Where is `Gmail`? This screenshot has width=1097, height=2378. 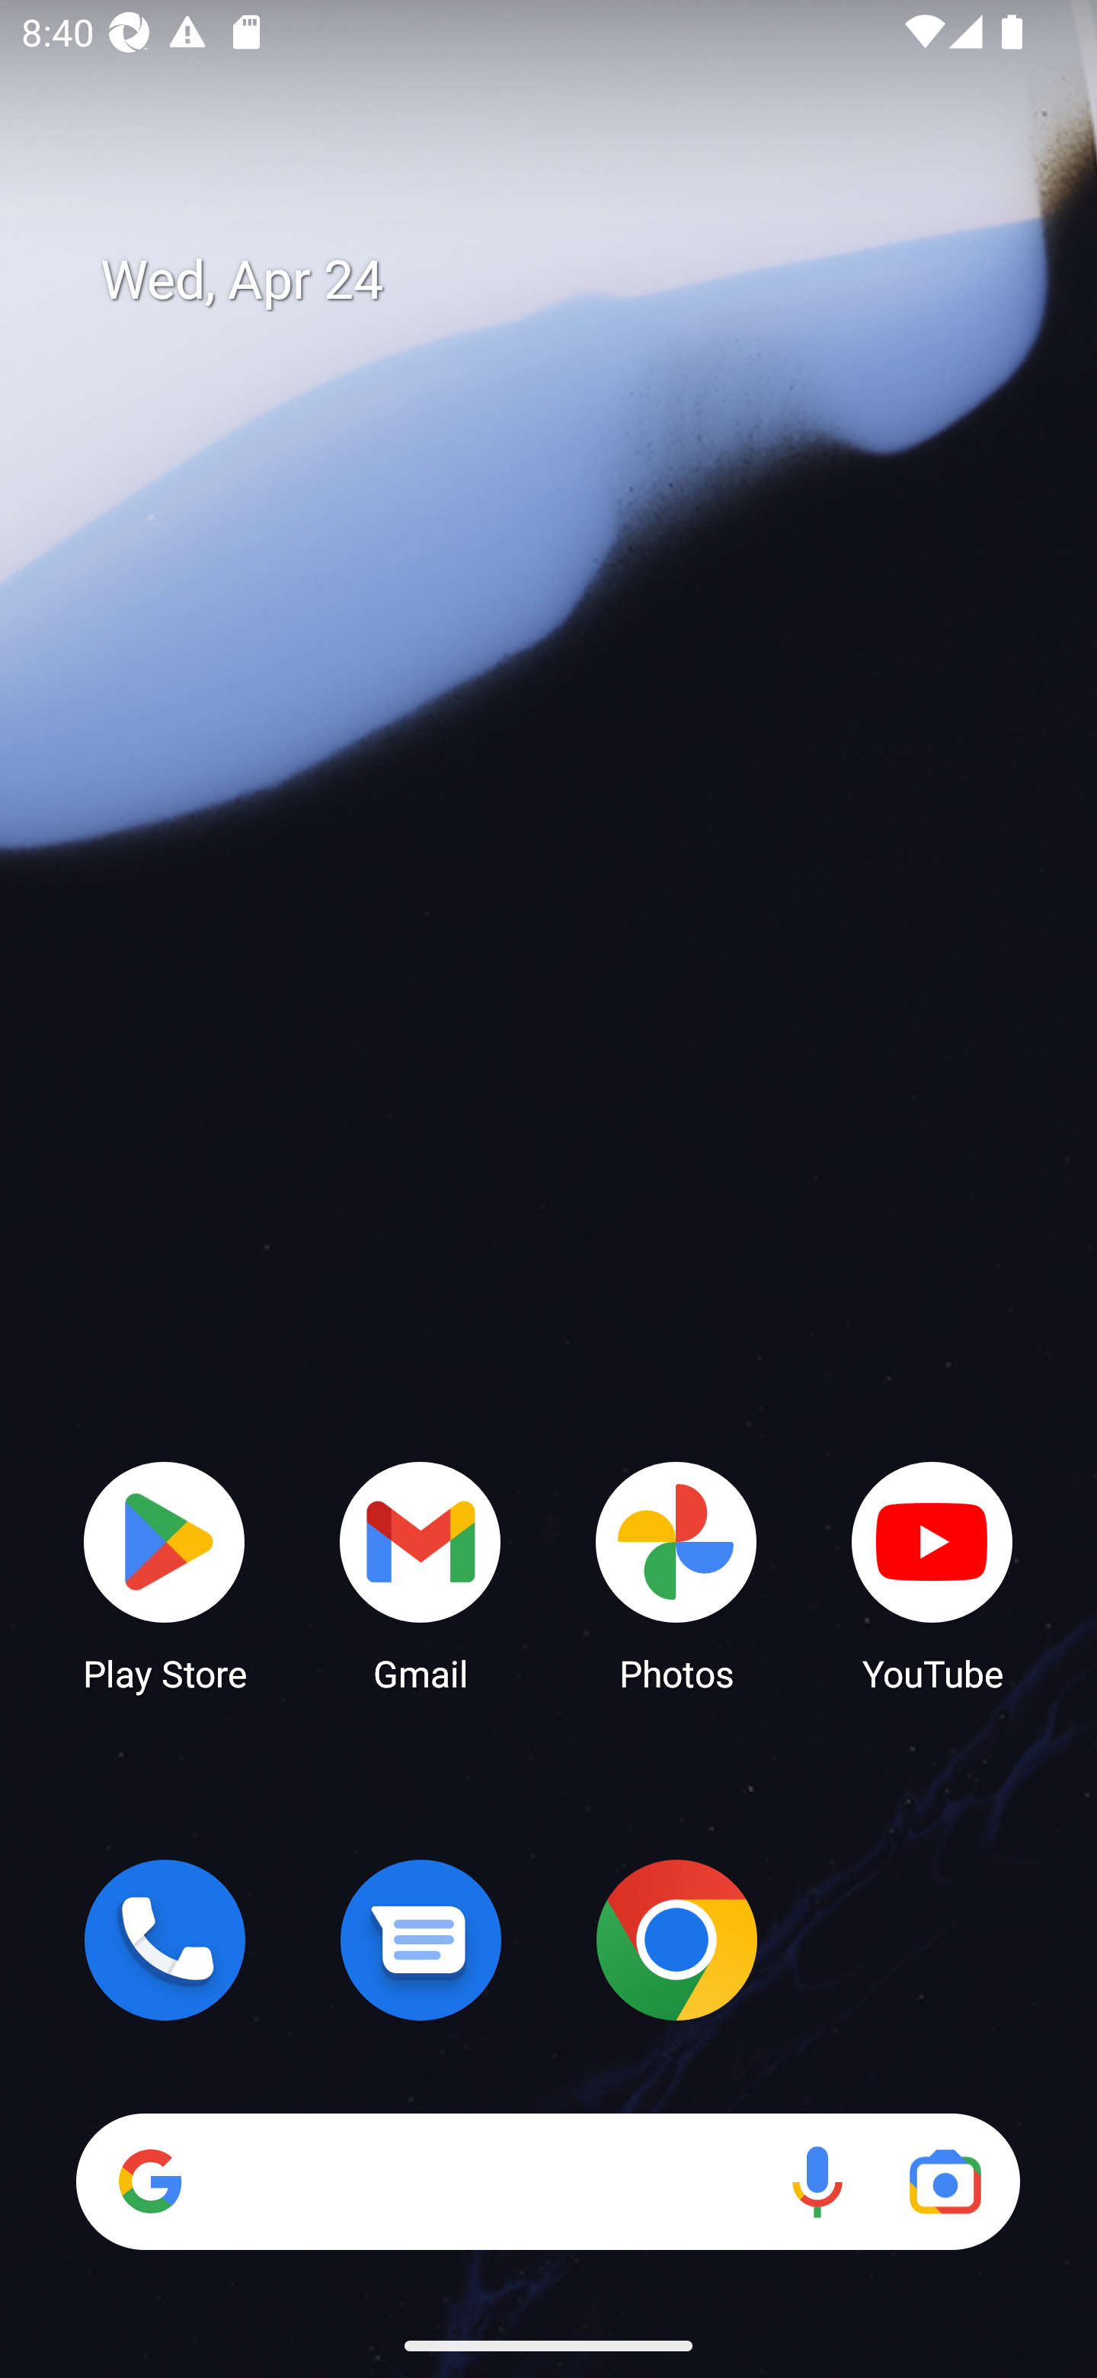
Gmail is located at coordinates (421, 1575).